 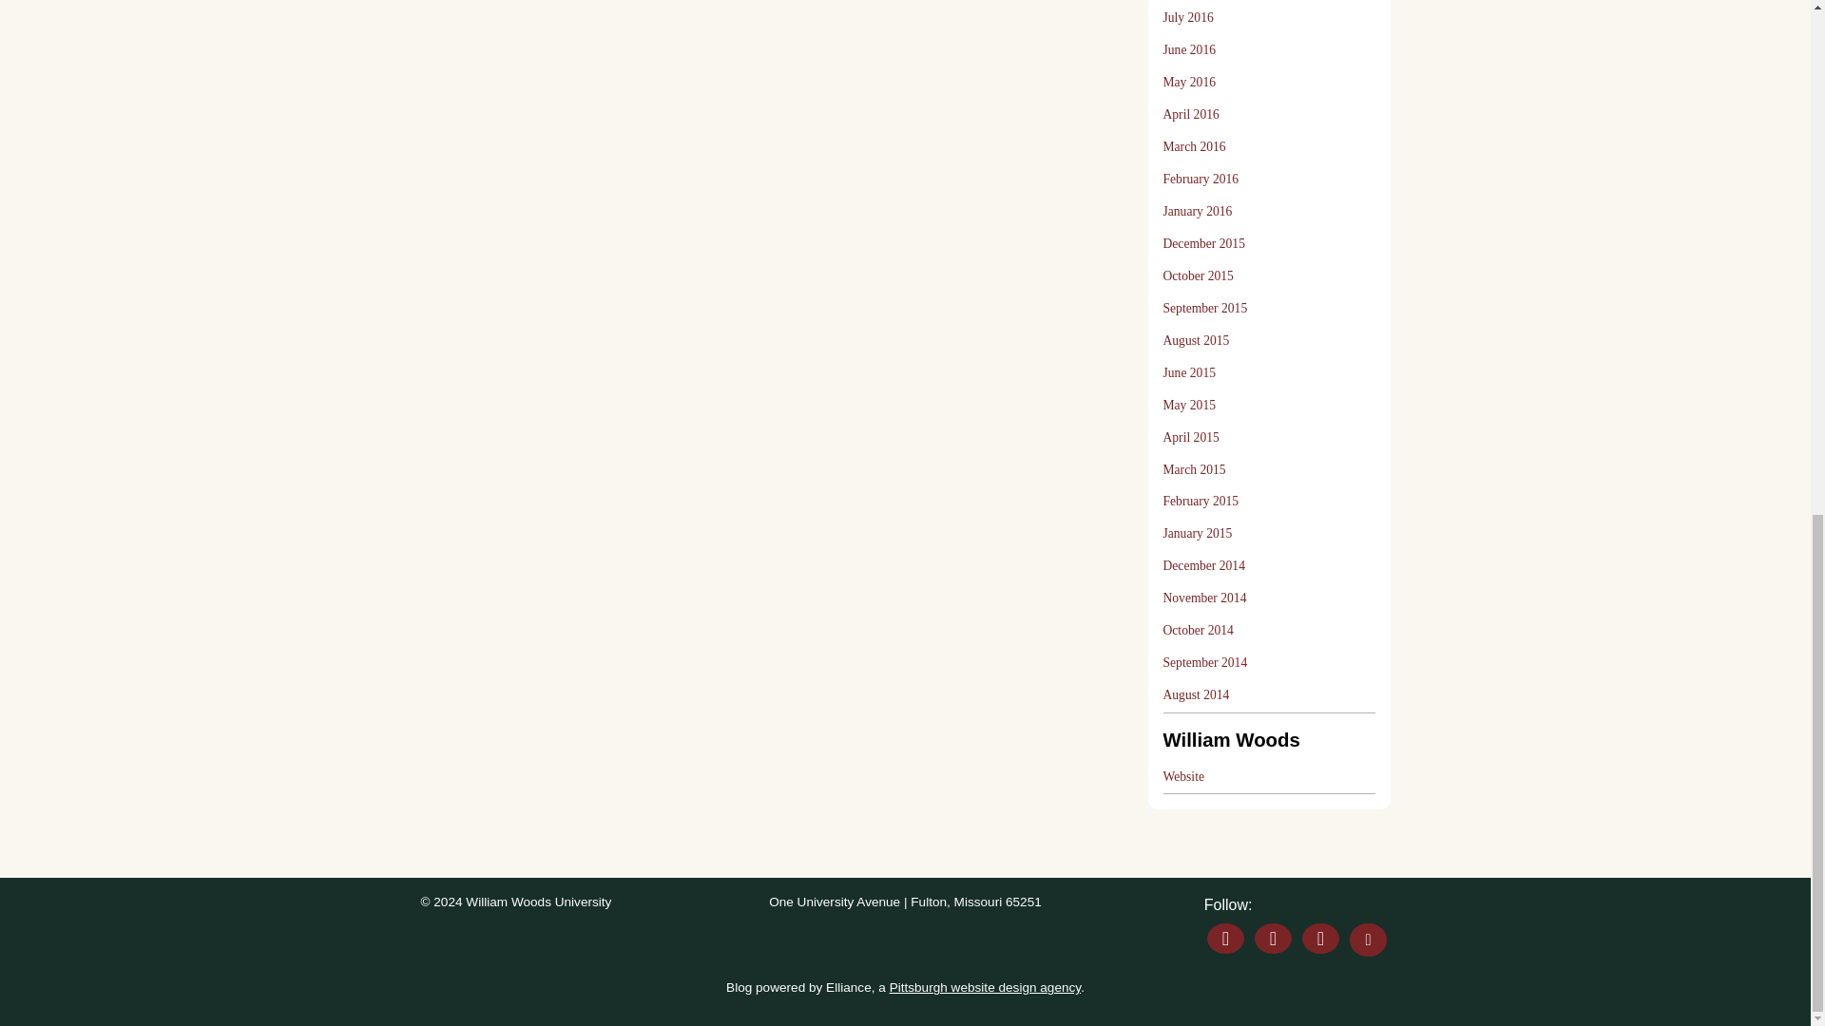 What do you see at coordinates (1197, 1) in the screenshot?
I see `August 2016` at bounding box center [1197, 1].